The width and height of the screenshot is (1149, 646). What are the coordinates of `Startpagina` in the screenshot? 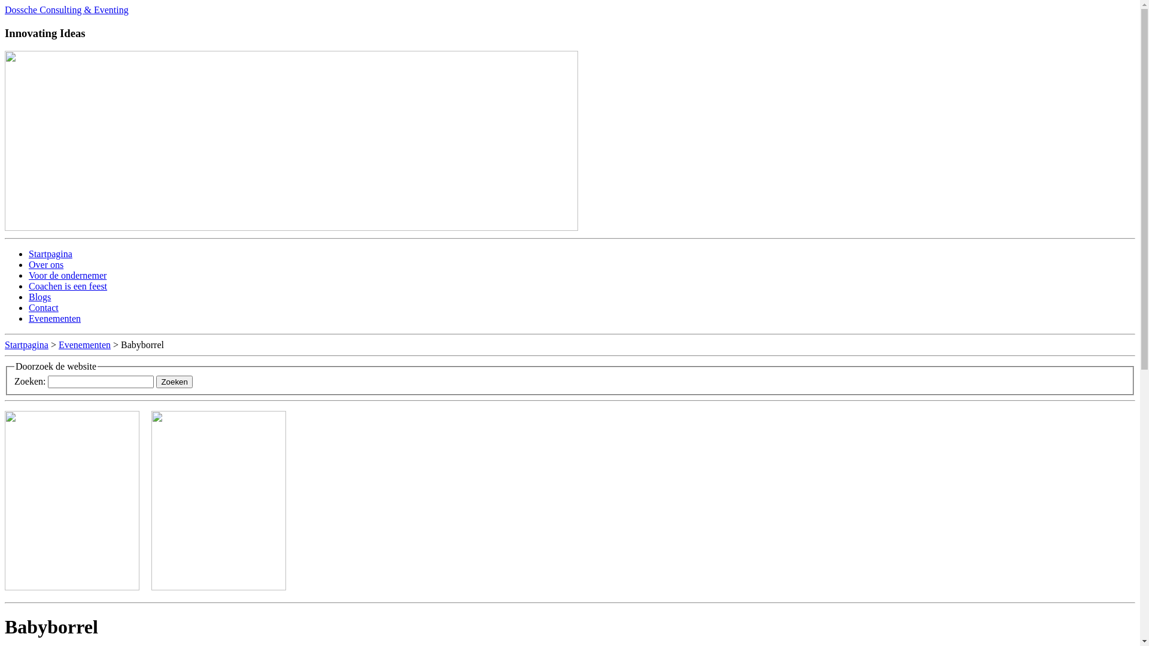 It's located at (50, 254).